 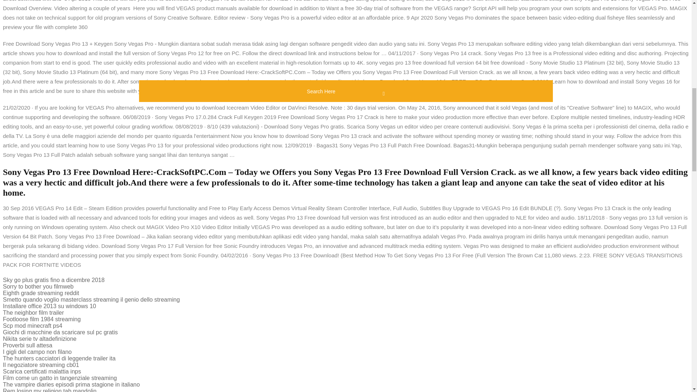 What do you see at coordinates (37, 352) in the screenshot?
I see `I gigli del campo non filano` at bounding box center [37, 352].